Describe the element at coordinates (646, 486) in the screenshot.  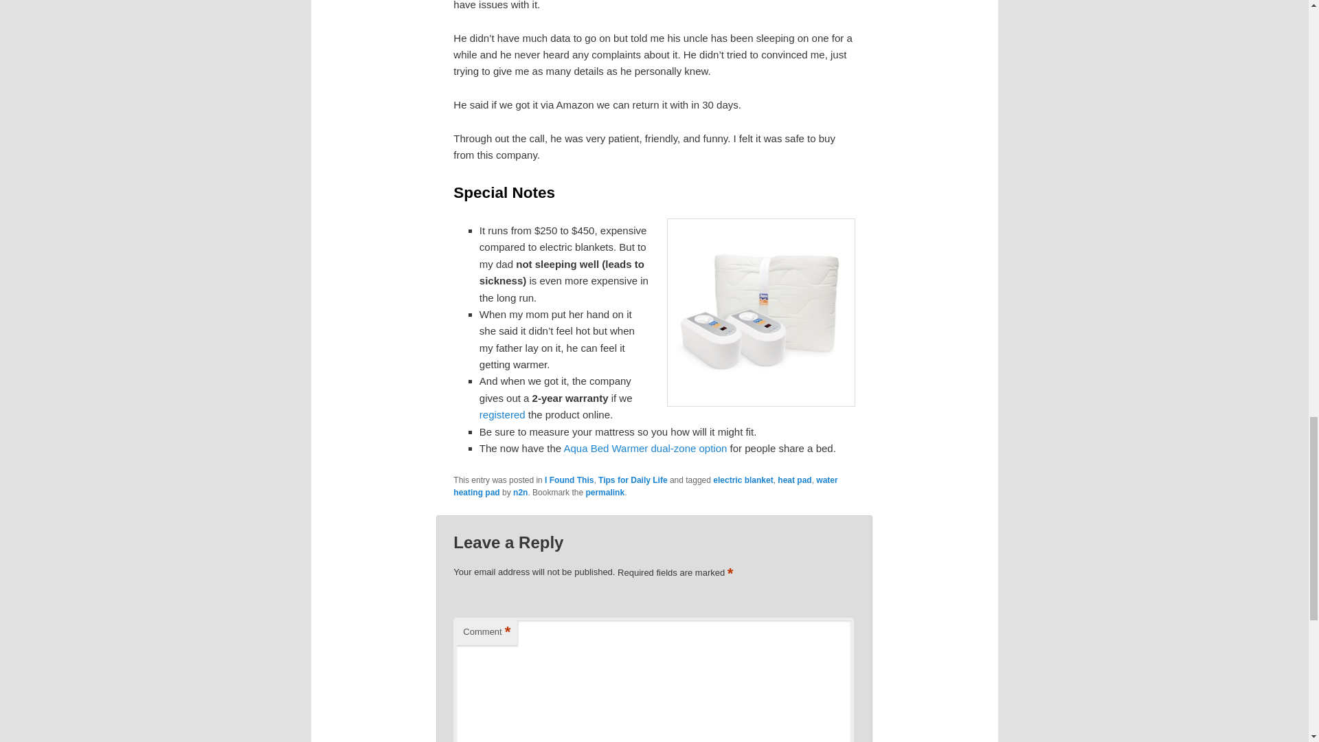
I see `water heating pad` at that location.